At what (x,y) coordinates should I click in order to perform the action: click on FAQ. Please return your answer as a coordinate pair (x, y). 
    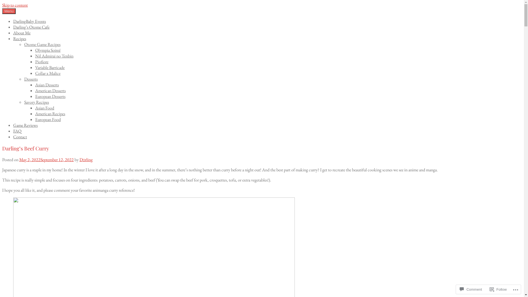
    Looking at the image, I should click on (17, 131).